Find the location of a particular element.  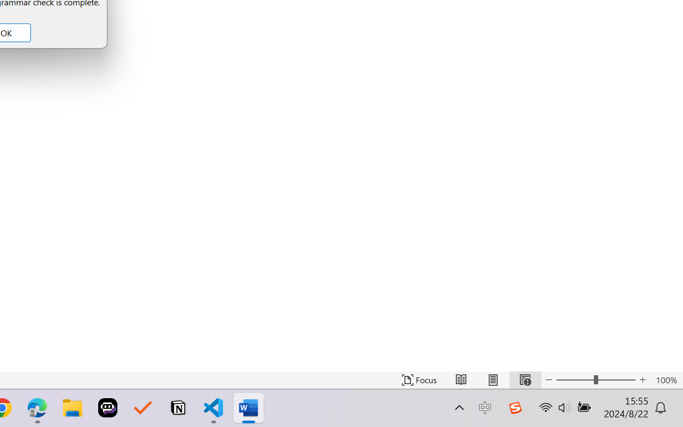

Zoom is located at coordinates (595, 380).